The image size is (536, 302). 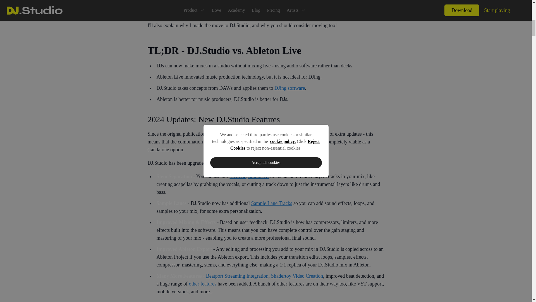 I want to click on Stem Separation AI, so click(x=249, y=176).